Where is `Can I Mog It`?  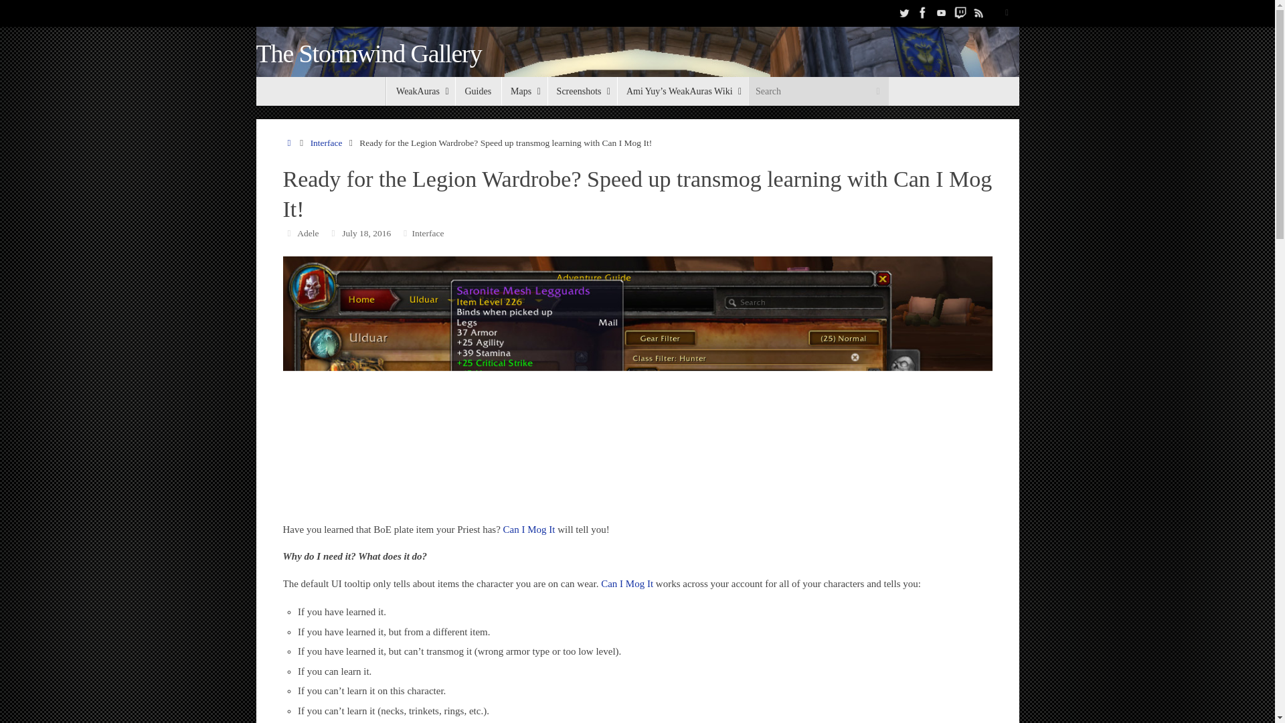
Can I Mog It is located at coordinates (529, 530).